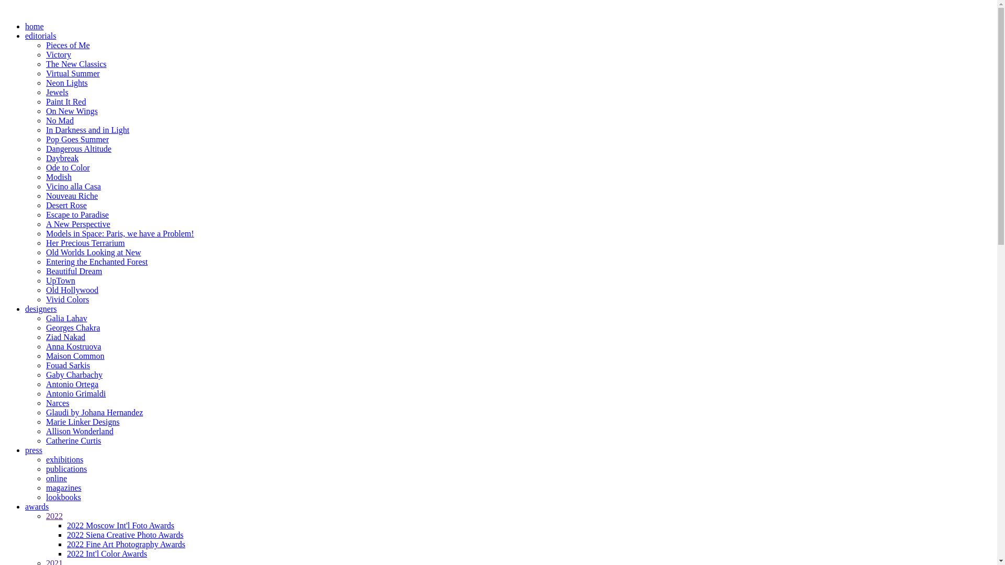 This screenshot has height=565, width=1005. Describe the element at coordinates (66, 205) in the screenshot. I see `Desert Rose` at that location.